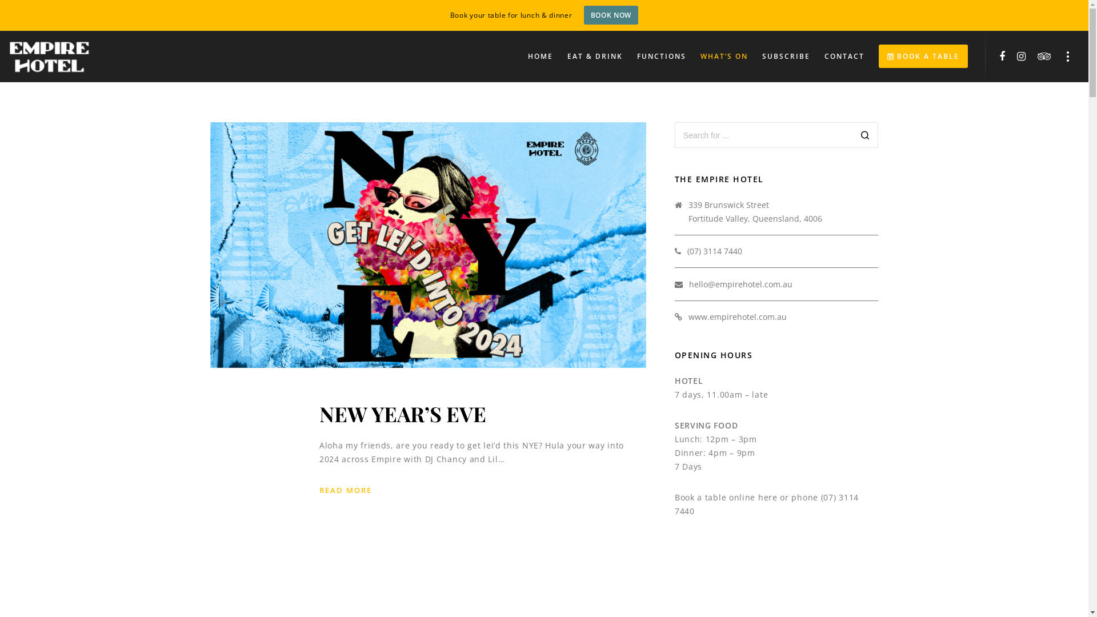  I want to click on hello@empirehotel.com.au, so click(740, 285).